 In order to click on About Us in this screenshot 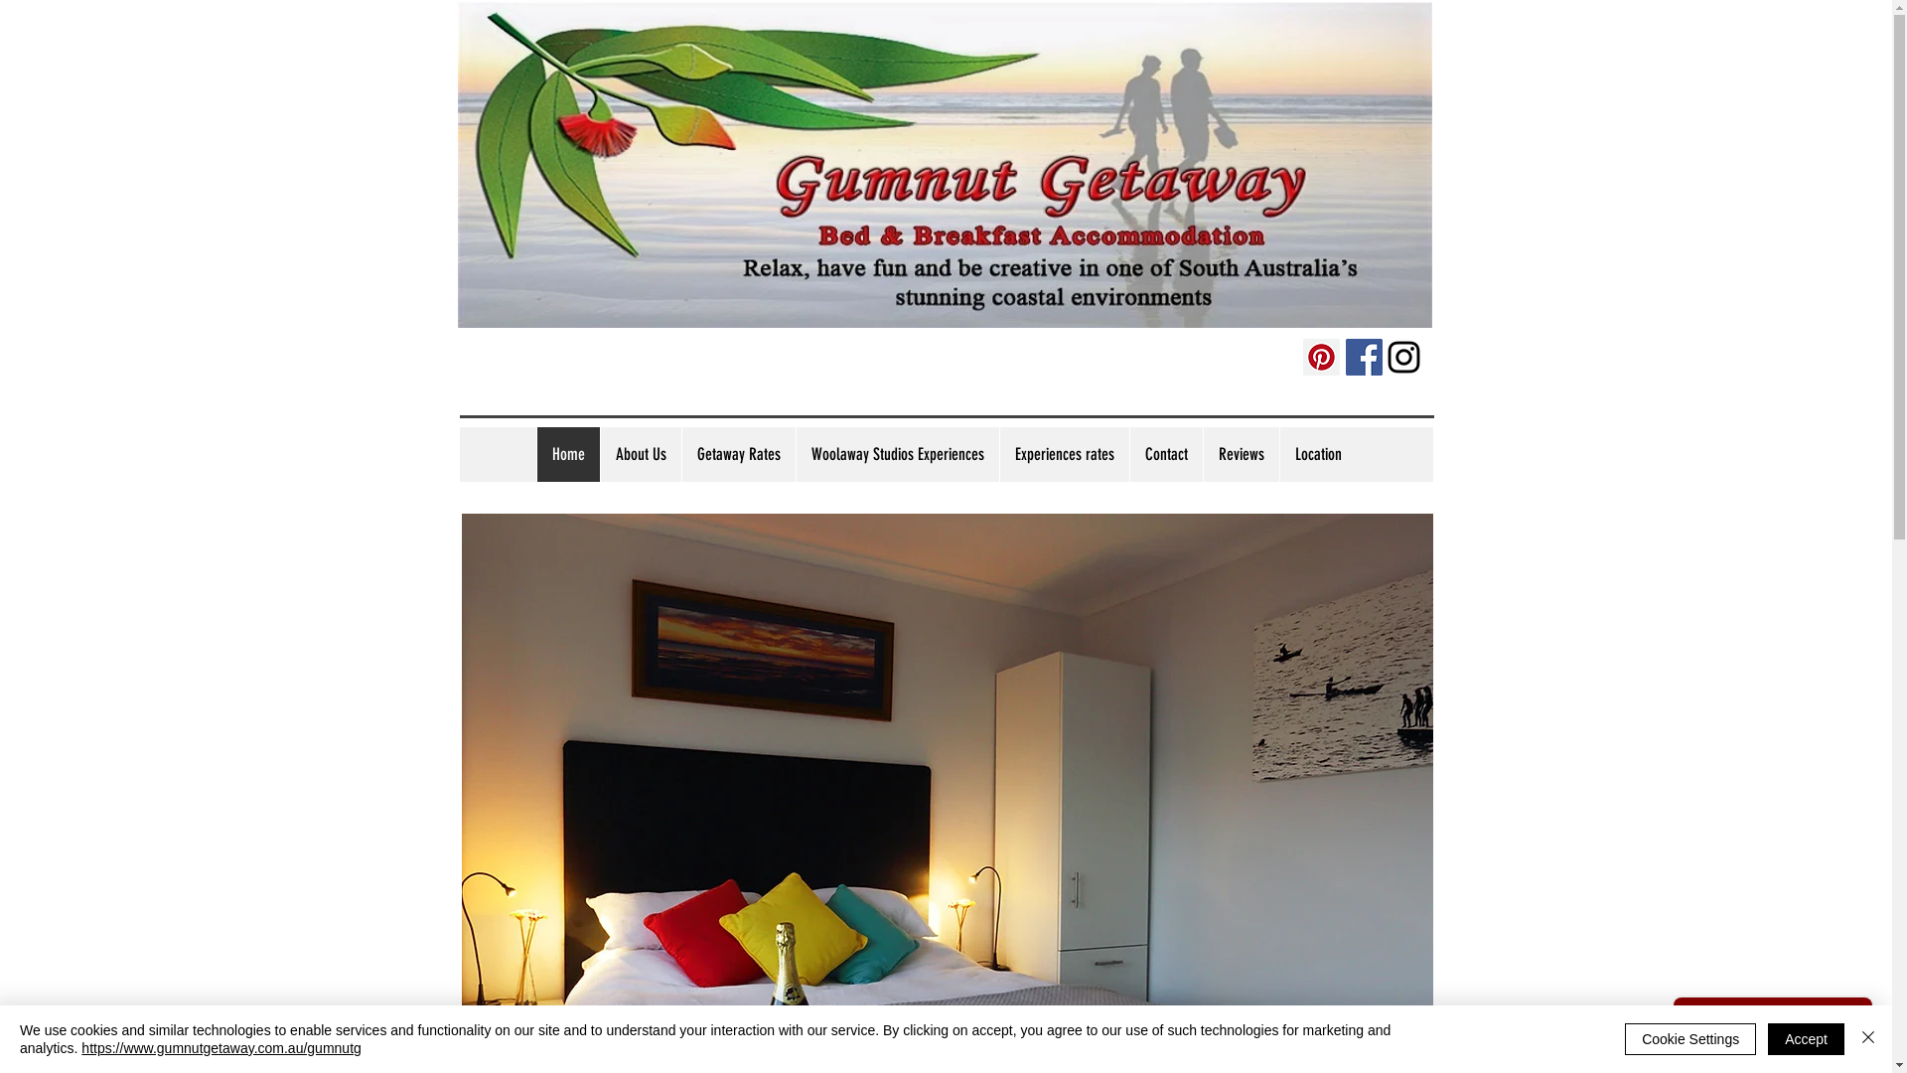, I will do `click(641, 455)`.